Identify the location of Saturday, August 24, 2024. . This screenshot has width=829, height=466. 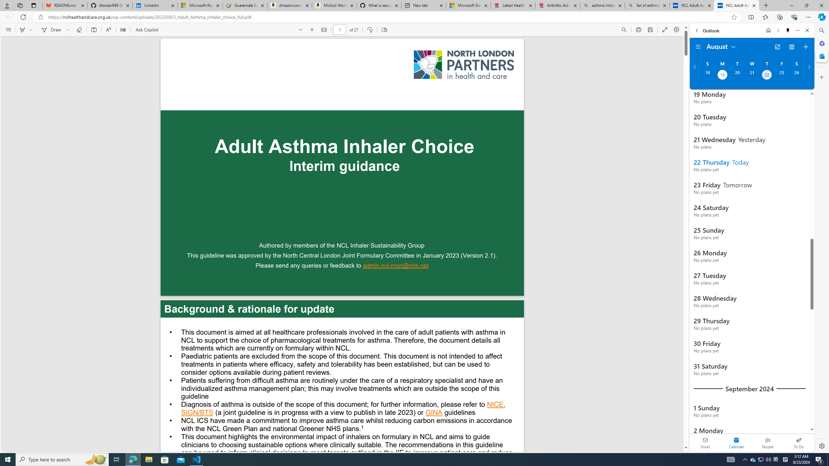
(797, 75).